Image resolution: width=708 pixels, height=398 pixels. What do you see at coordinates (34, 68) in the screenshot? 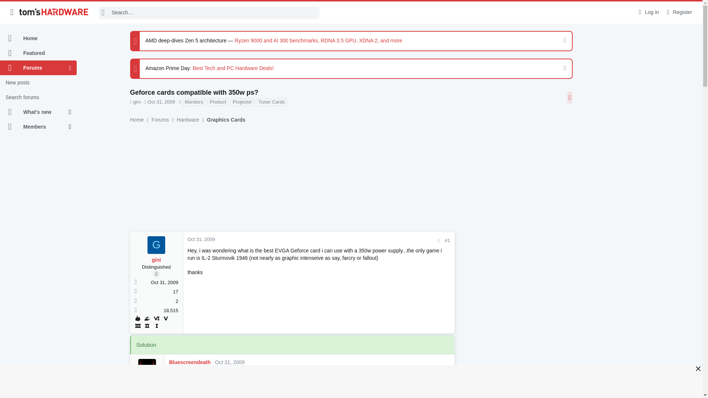
I see `Forums` at bounding box center [34, 68].